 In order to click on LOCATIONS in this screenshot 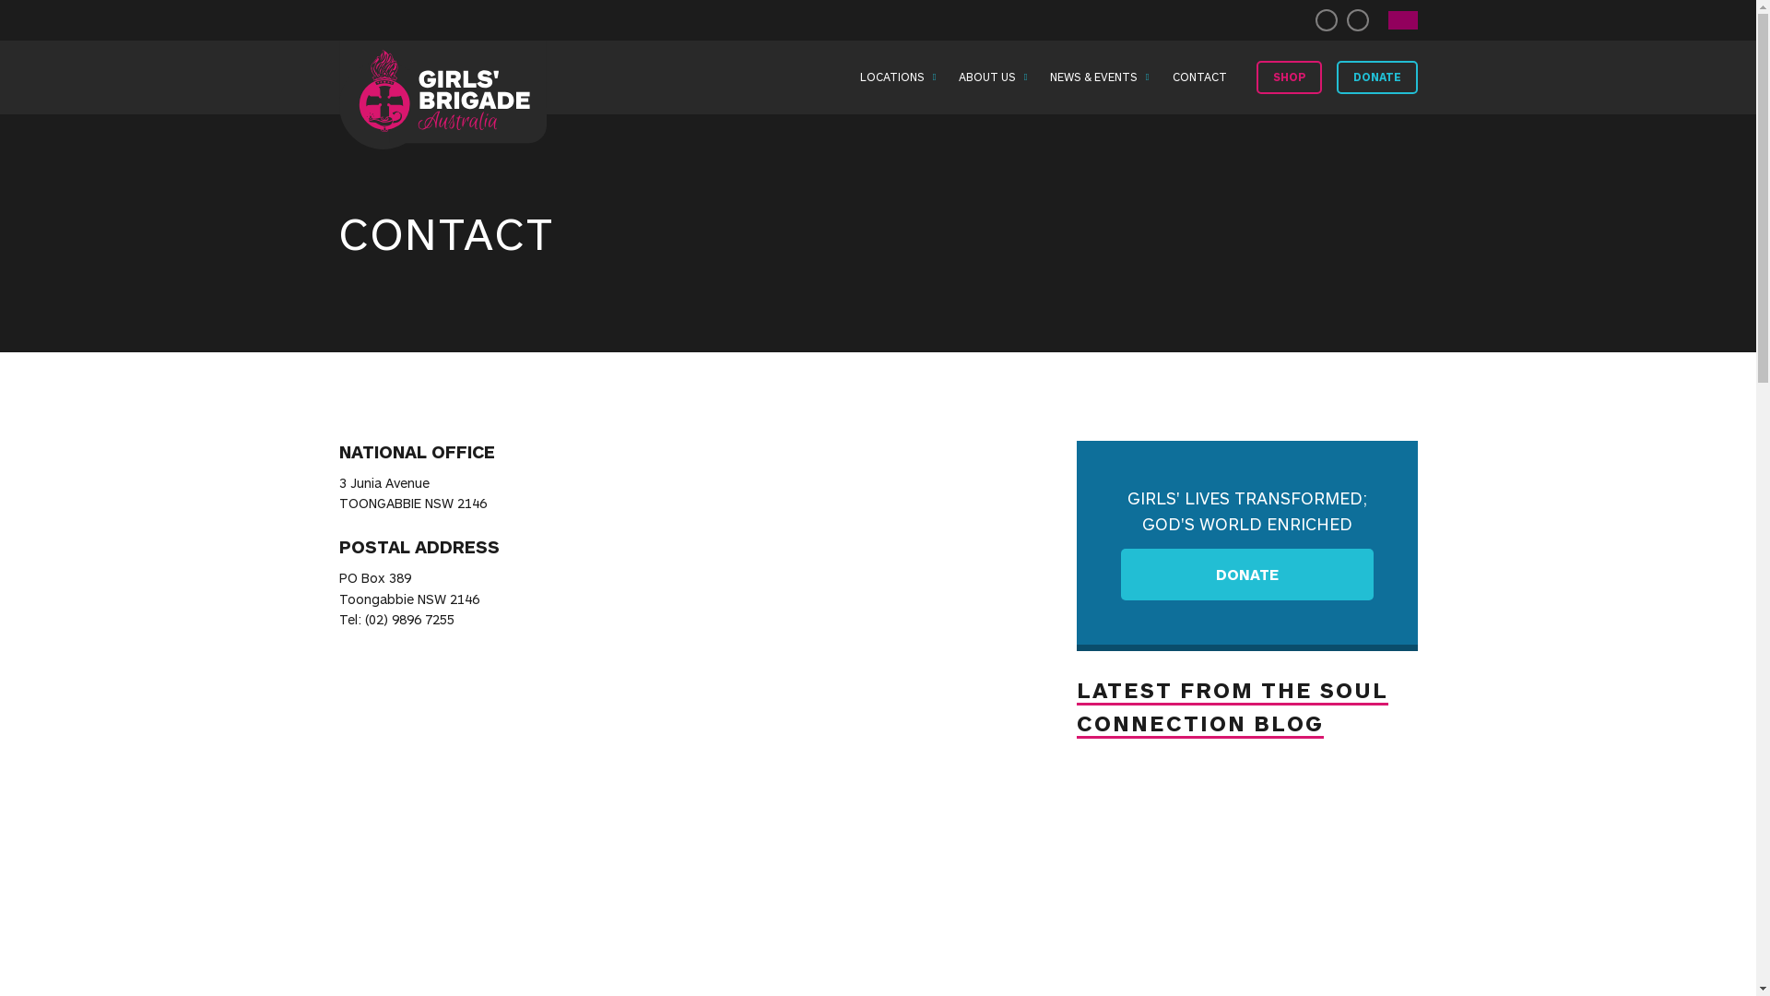, I will do `click(892, 77)`.